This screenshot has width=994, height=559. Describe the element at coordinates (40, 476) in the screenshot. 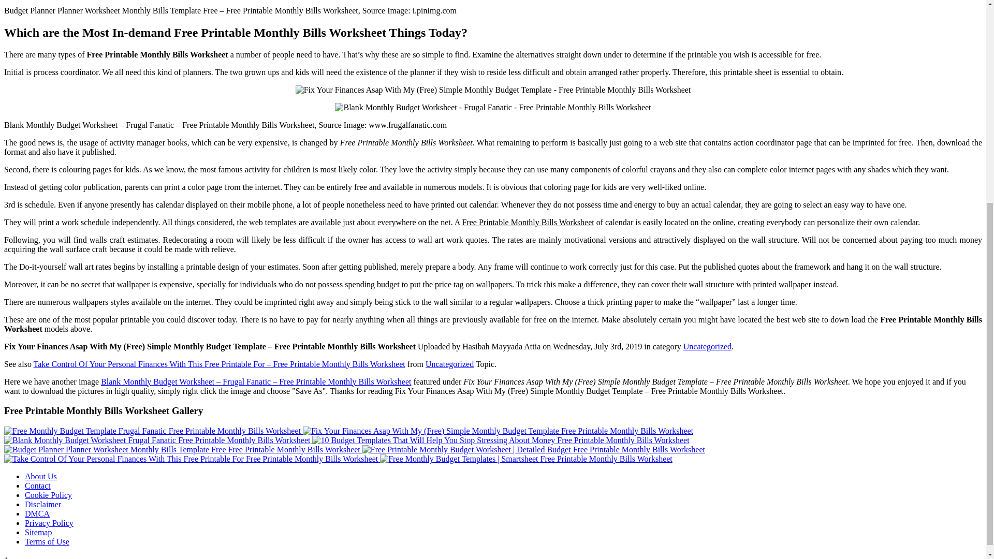

I see `About Us` at that location.